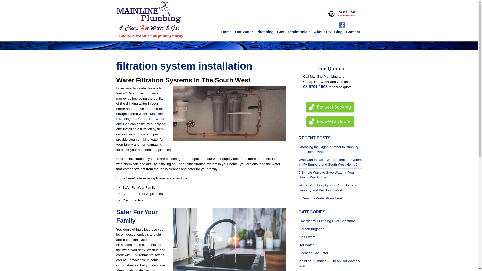 The height and width of the screenshot is (271, 482). What do you see at coordinates (281, 32) in the screenshot?
I see `Gas` at bounding box center [281, 32].